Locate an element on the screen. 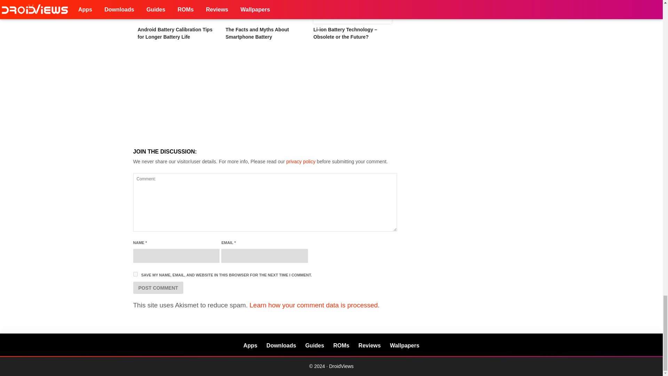 The height and width of the screenshot is (376, 668). Post Comment is located at coordinates (158, 288).